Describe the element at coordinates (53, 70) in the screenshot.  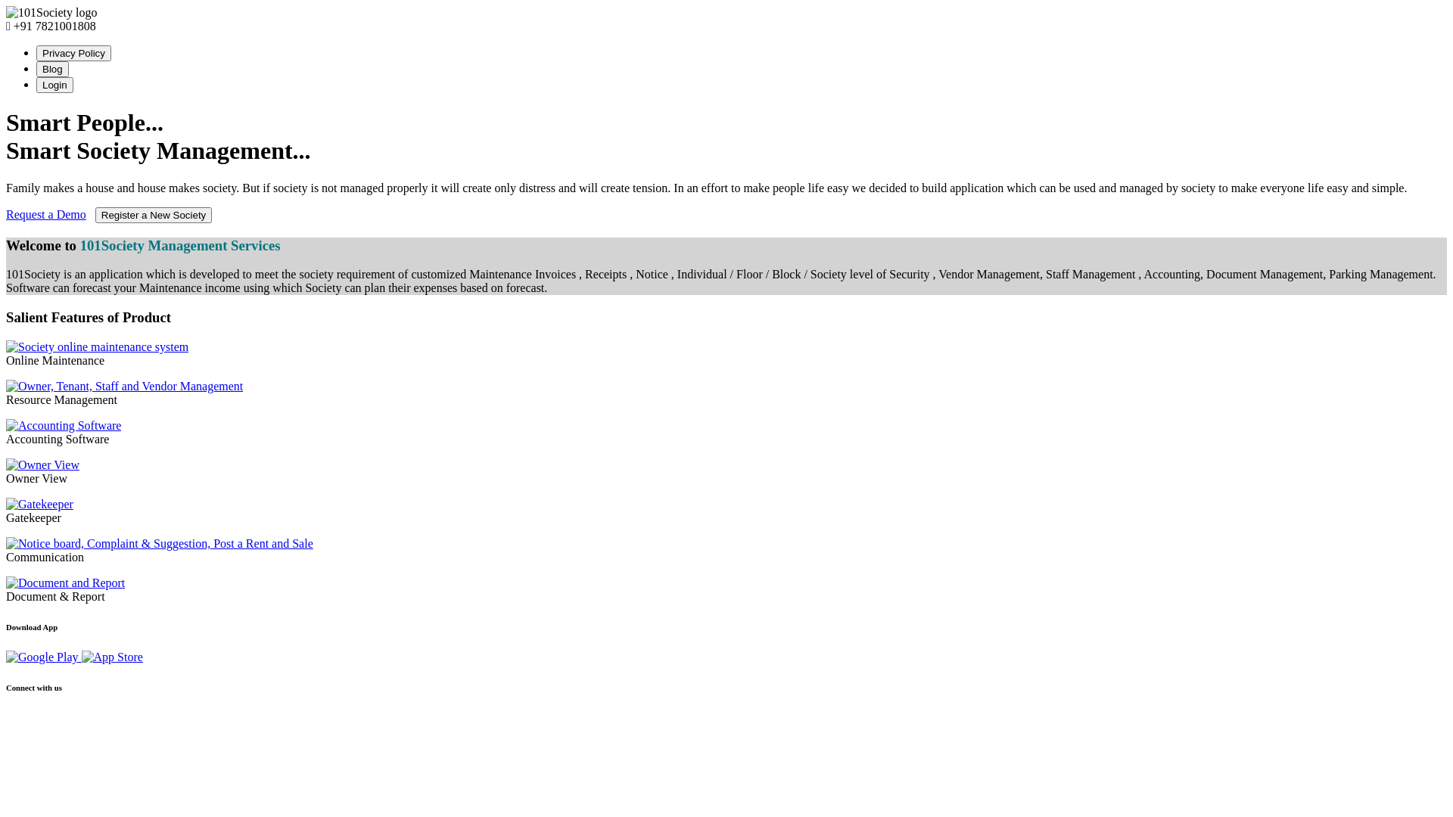
I see `Blog` at that location.